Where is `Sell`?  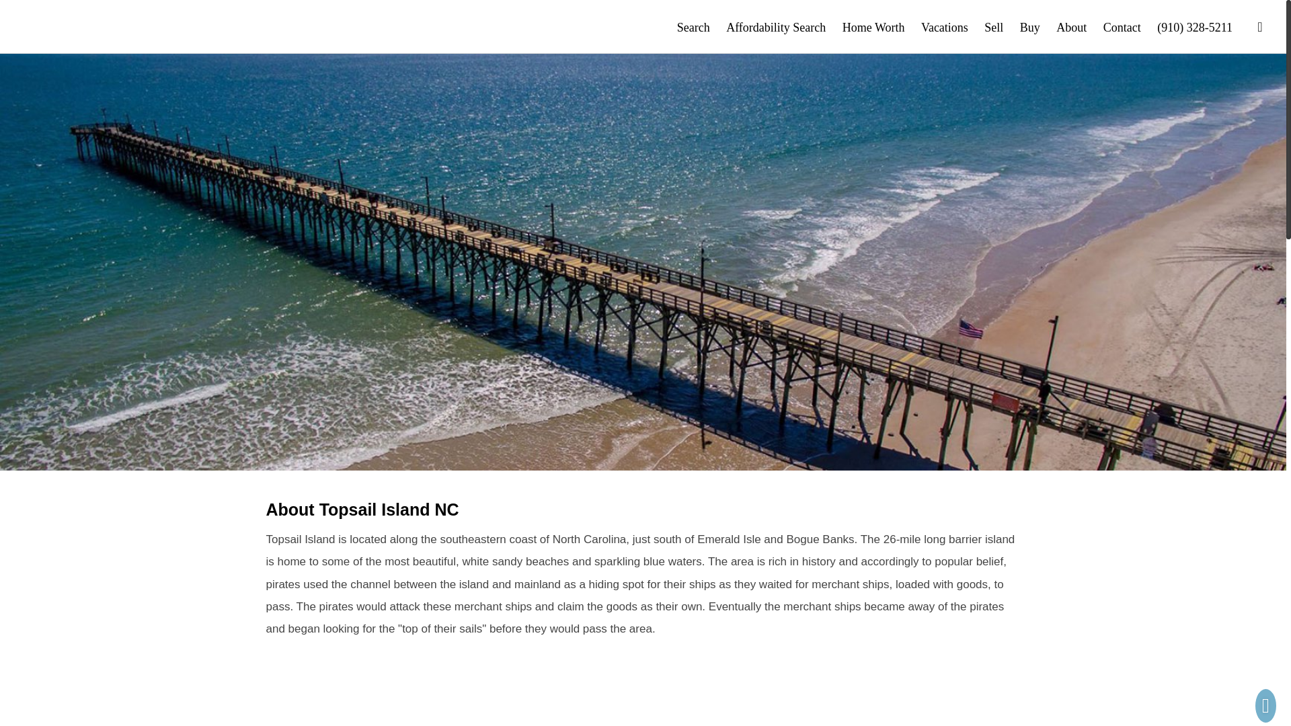 Sell is located at coordinates (993, 27).